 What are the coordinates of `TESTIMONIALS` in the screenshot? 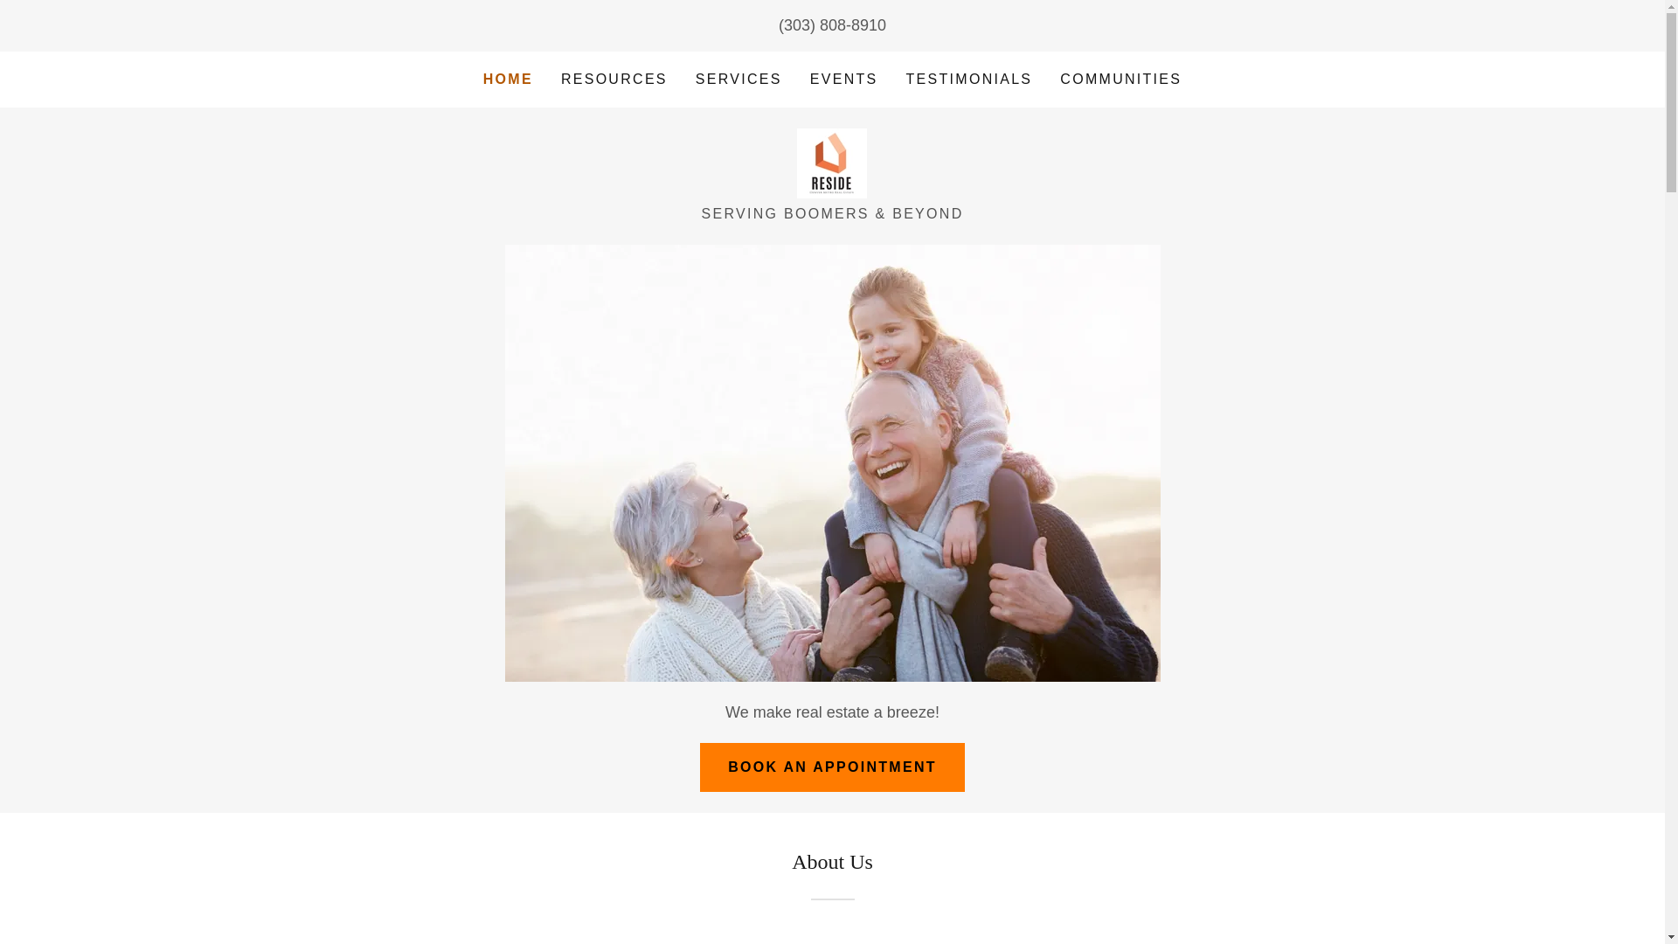 It's located at (970, 80).